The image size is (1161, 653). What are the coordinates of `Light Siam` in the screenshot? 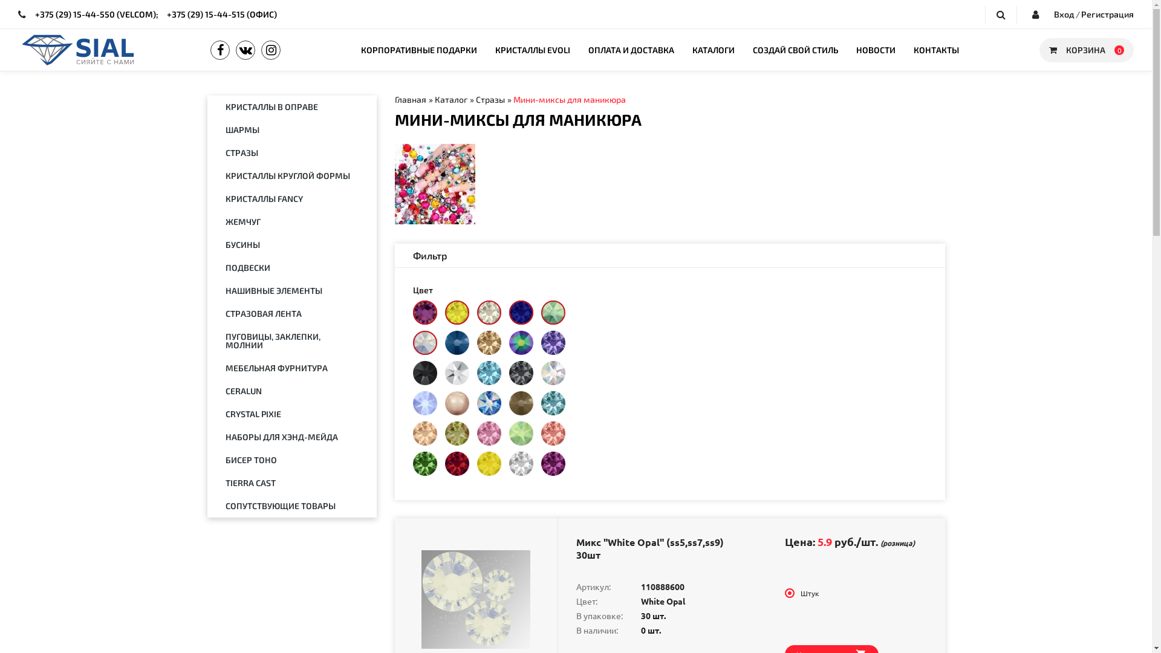 It's located at (457, 464).